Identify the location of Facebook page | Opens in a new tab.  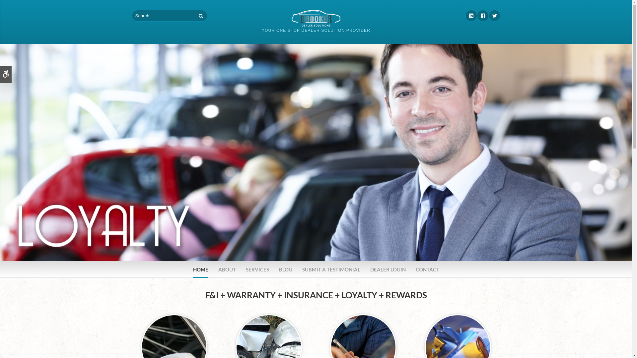
(483, 16).